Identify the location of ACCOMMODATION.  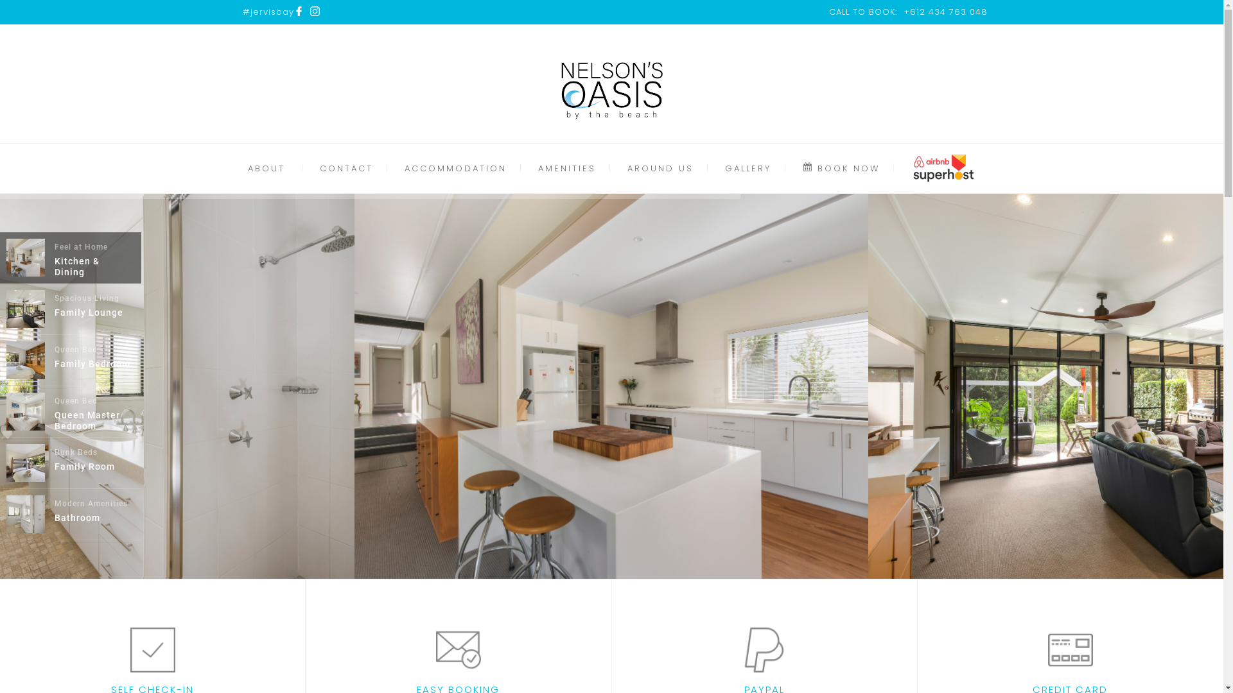
(456, 168).